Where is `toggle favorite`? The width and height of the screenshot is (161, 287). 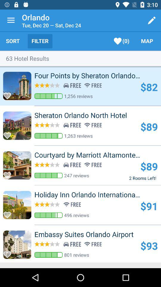 toggle favorite is located at coordinates (9, 173).